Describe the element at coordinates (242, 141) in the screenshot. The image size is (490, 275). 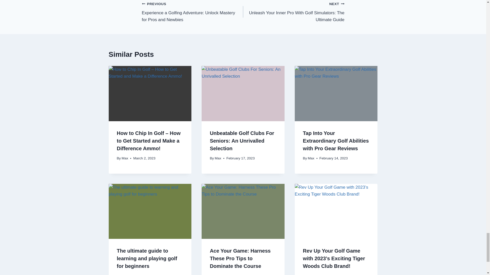
I see `Unbeatable Golf Clubs For Seniors: An Unrivalled Selection` at that location.